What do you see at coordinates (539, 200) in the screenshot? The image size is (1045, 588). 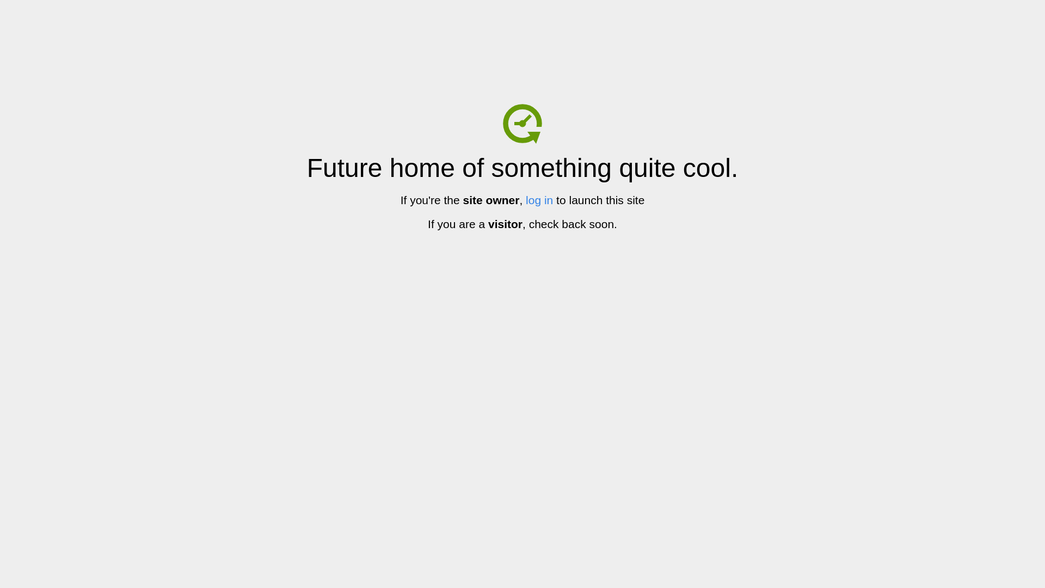 I see `log in` at bounding box center [539, 200].